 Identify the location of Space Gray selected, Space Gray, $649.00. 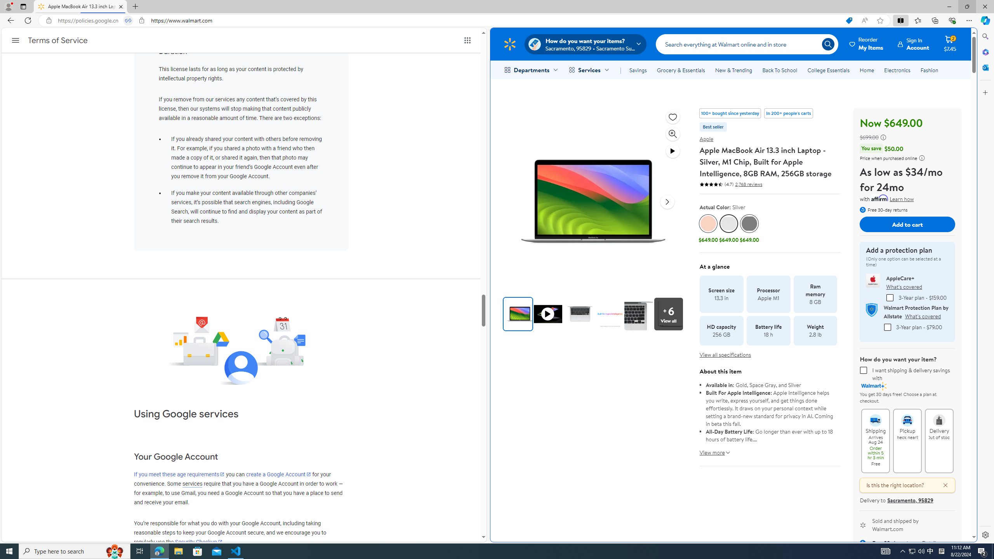
(749, 229).